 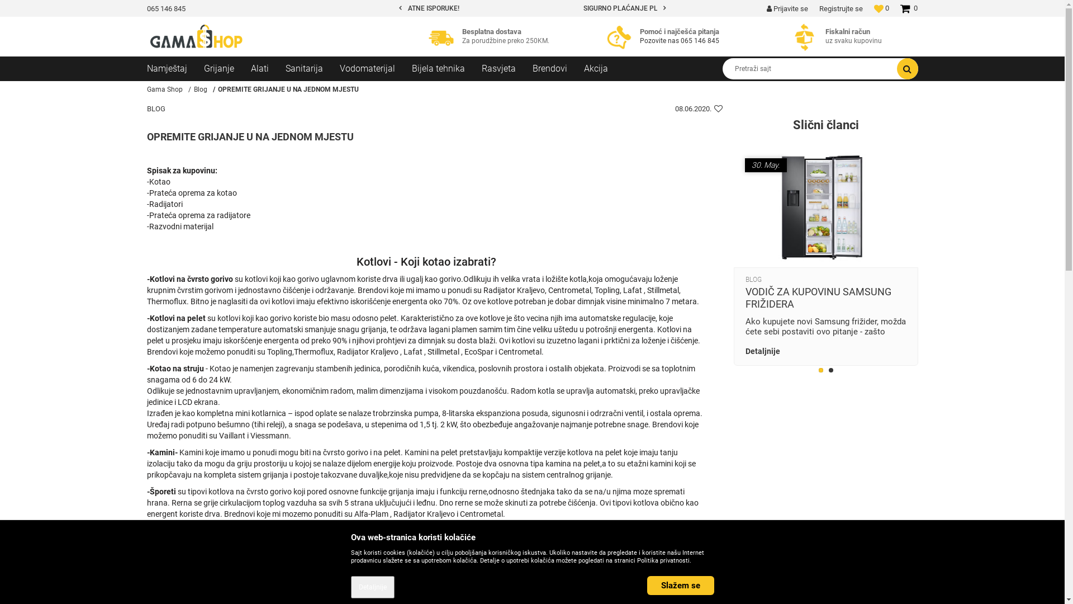 I want to click on 2, so click(x=831, y=371).